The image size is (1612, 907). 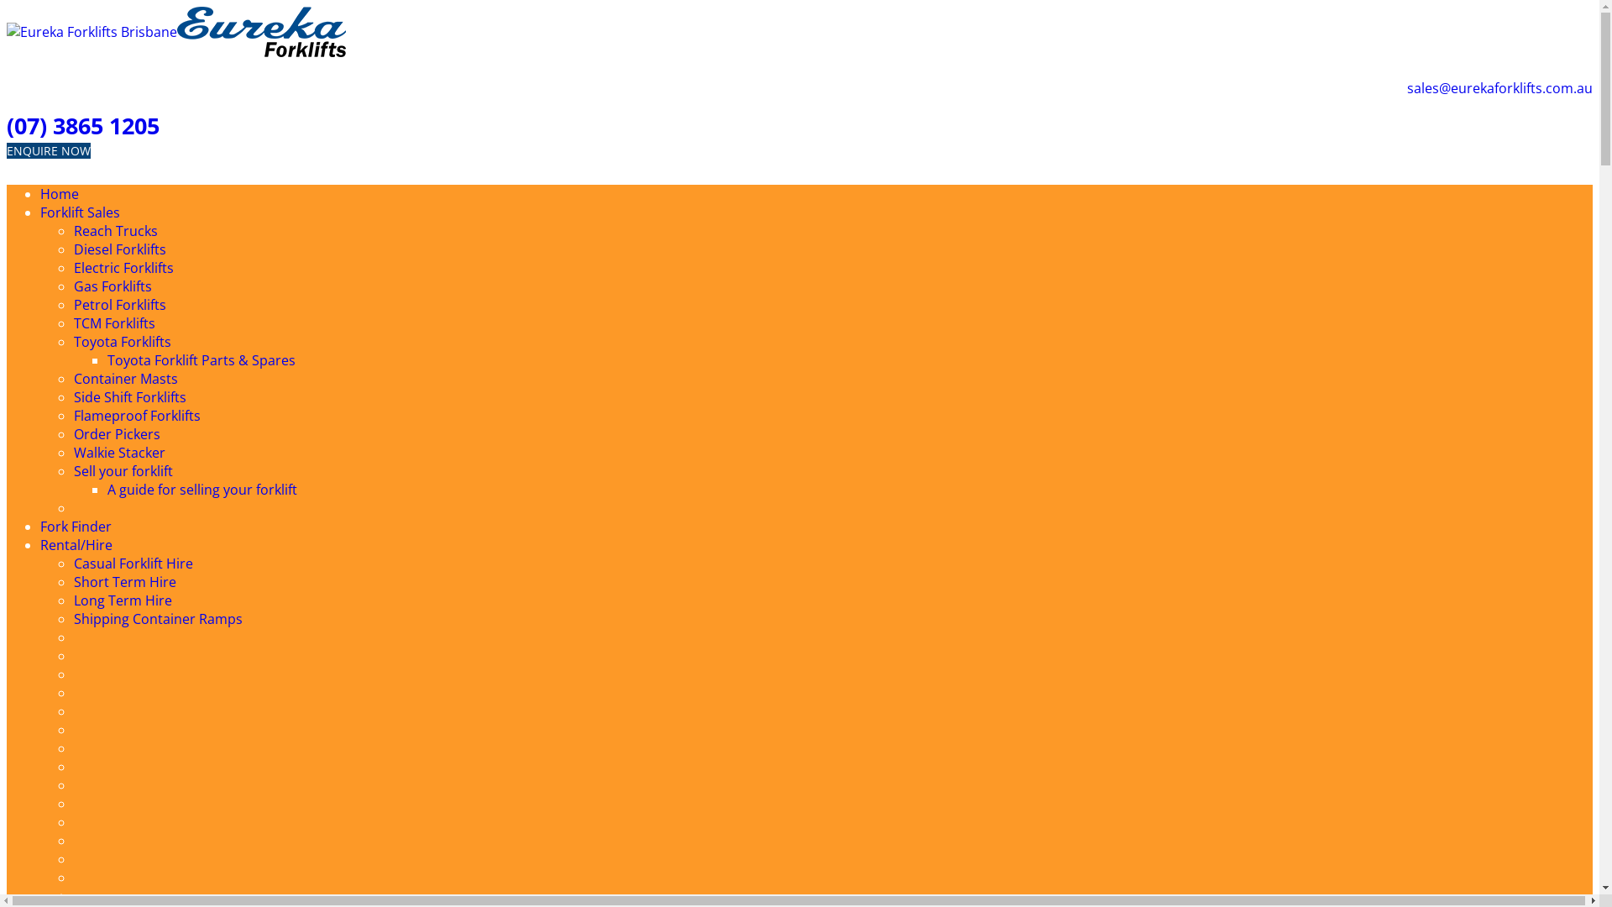 I want to click on A guide for selling your forklift, so click(x=202, y=490).